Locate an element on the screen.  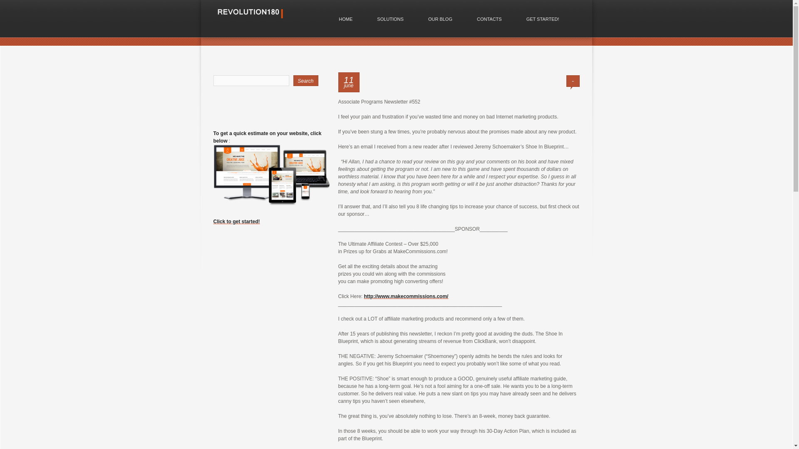
CONTACTS is located at coordinates (489, 19).